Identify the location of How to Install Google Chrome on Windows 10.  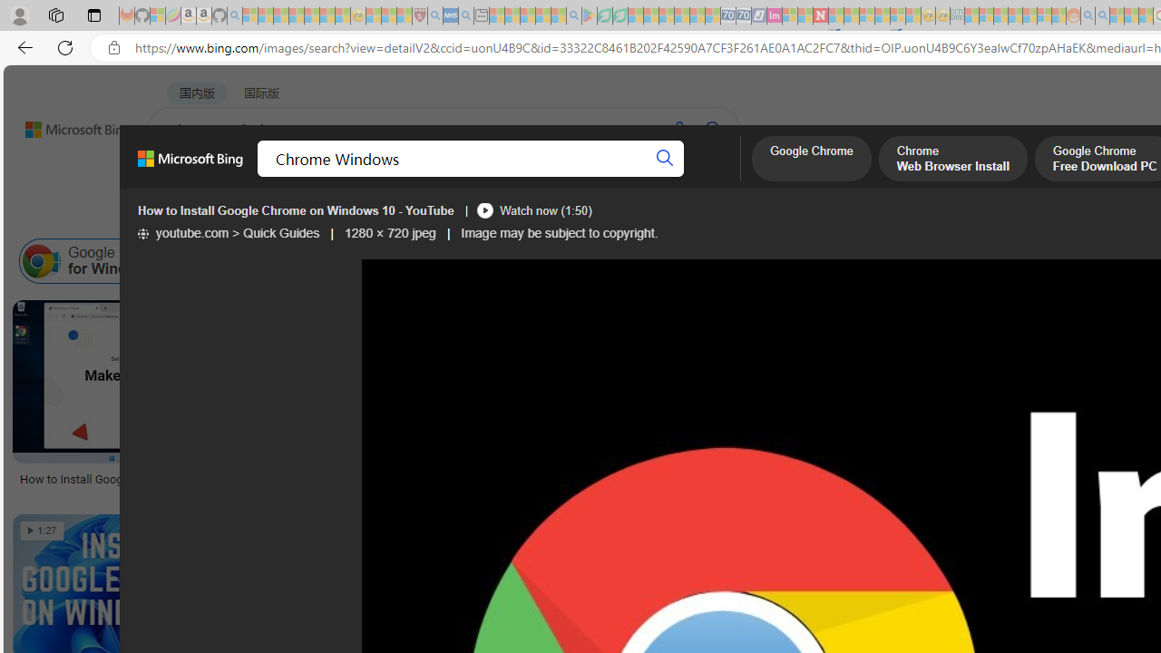
(507, 478).